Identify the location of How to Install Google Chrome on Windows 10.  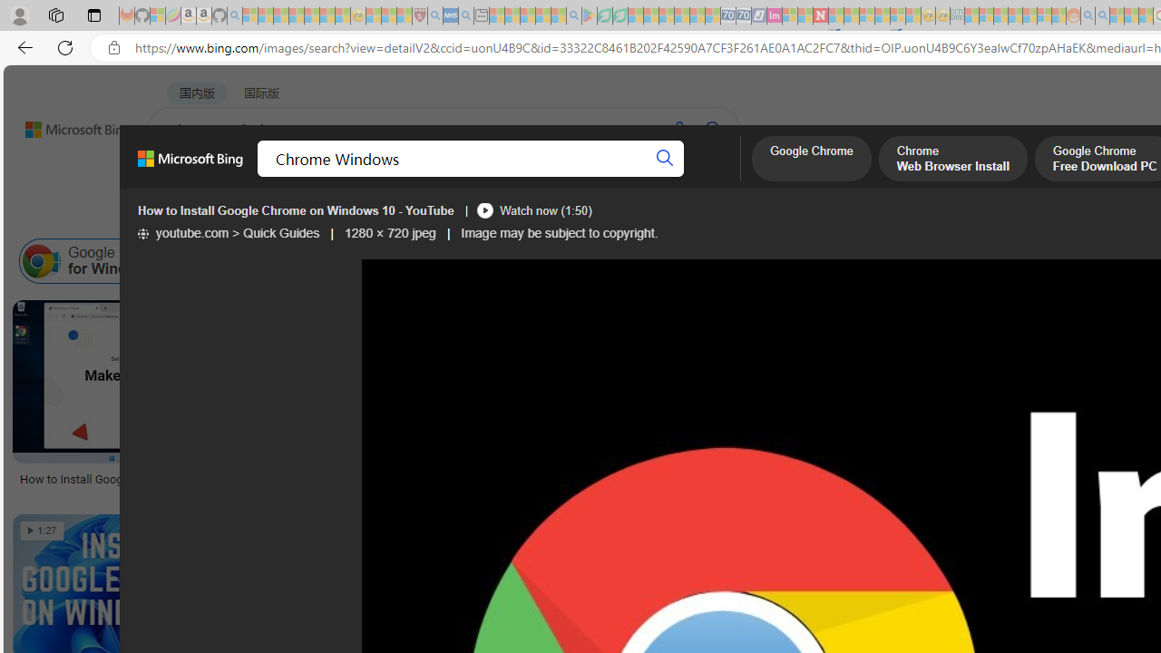
(507, 478).